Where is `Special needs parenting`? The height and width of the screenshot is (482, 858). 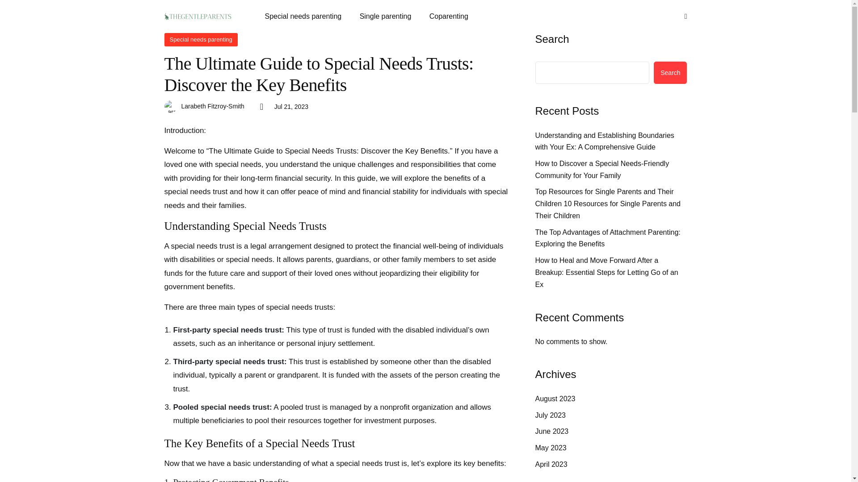
Special needs parenting is located at coordinates (307, 16).